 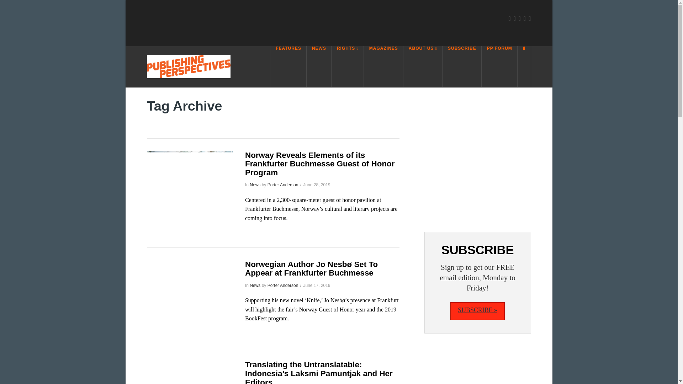 What do you see at coordinates (383, 66) in the screenshot?
I see `MAGAZINES` at bounding box center [383, 66].